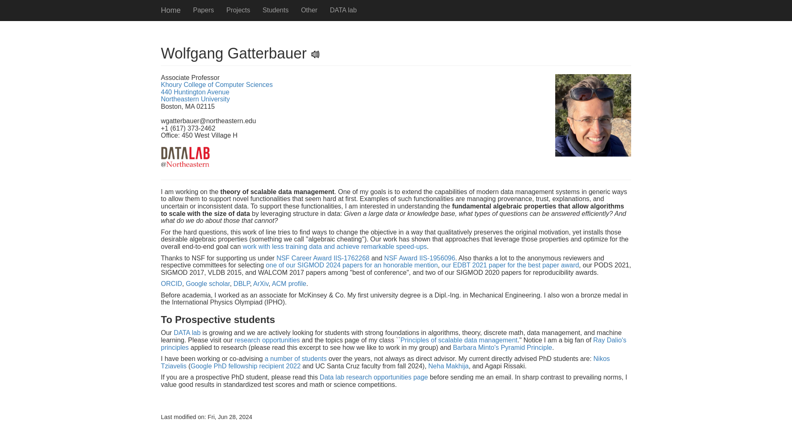 This screenshot has width=792, height=445. I want to click on Barbara Minto's Pyramid Principle, so click(502, 347).